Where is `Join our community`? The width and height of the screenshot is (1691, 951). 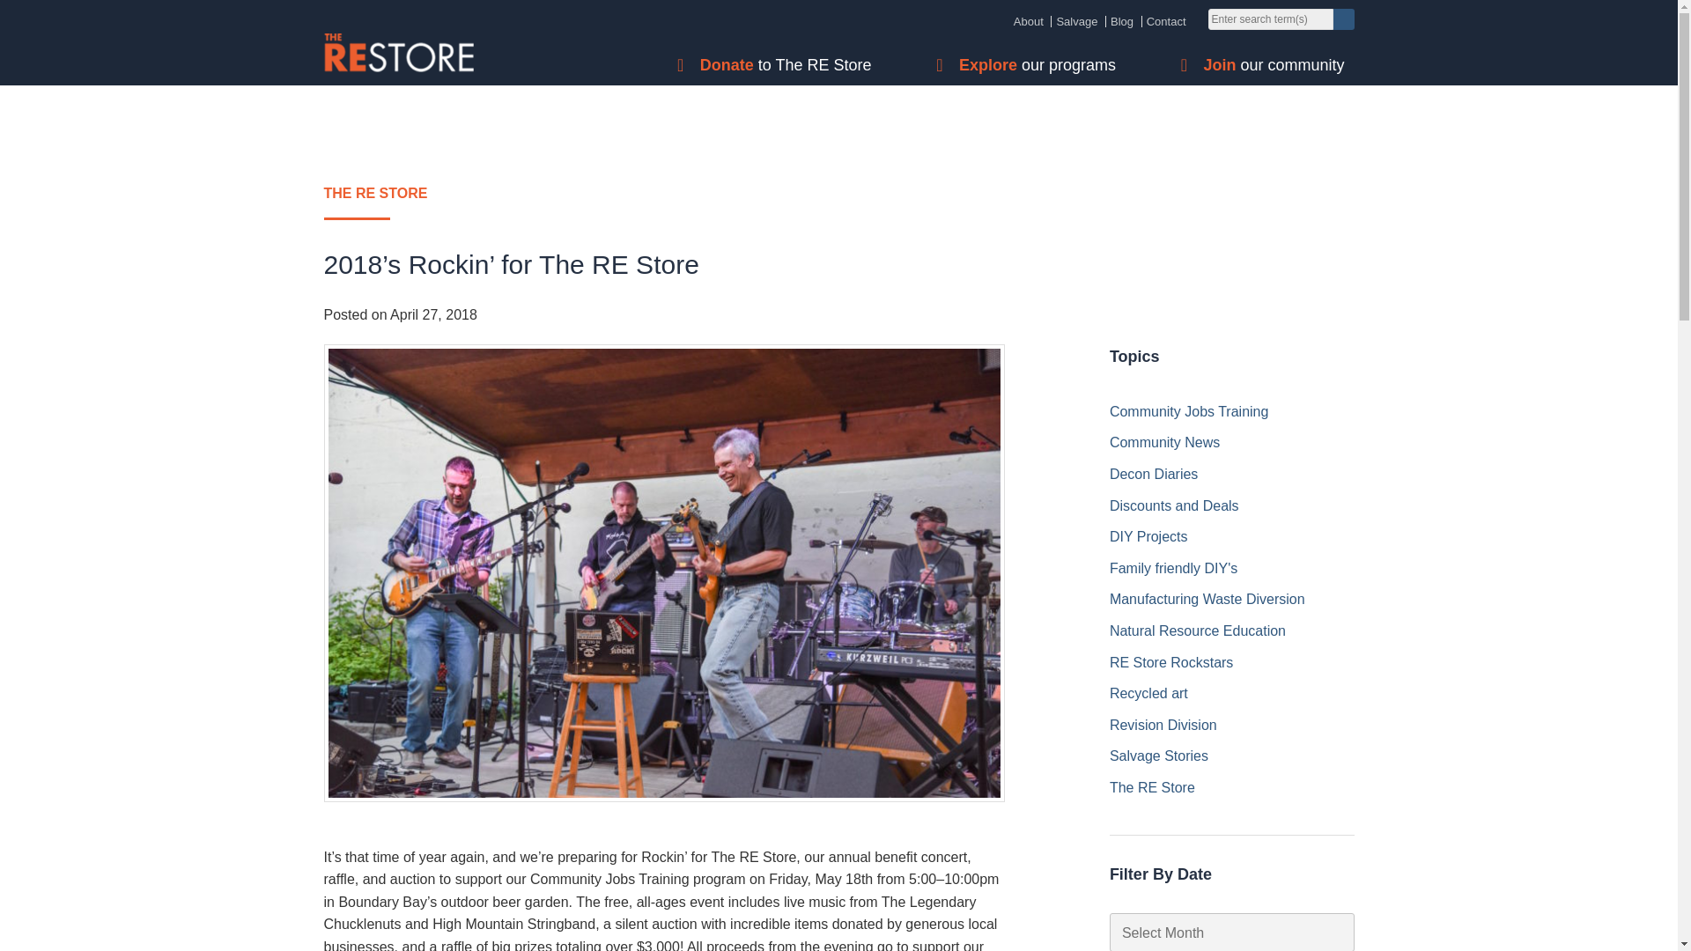 Join our community is located at coordinates (1278, 65).